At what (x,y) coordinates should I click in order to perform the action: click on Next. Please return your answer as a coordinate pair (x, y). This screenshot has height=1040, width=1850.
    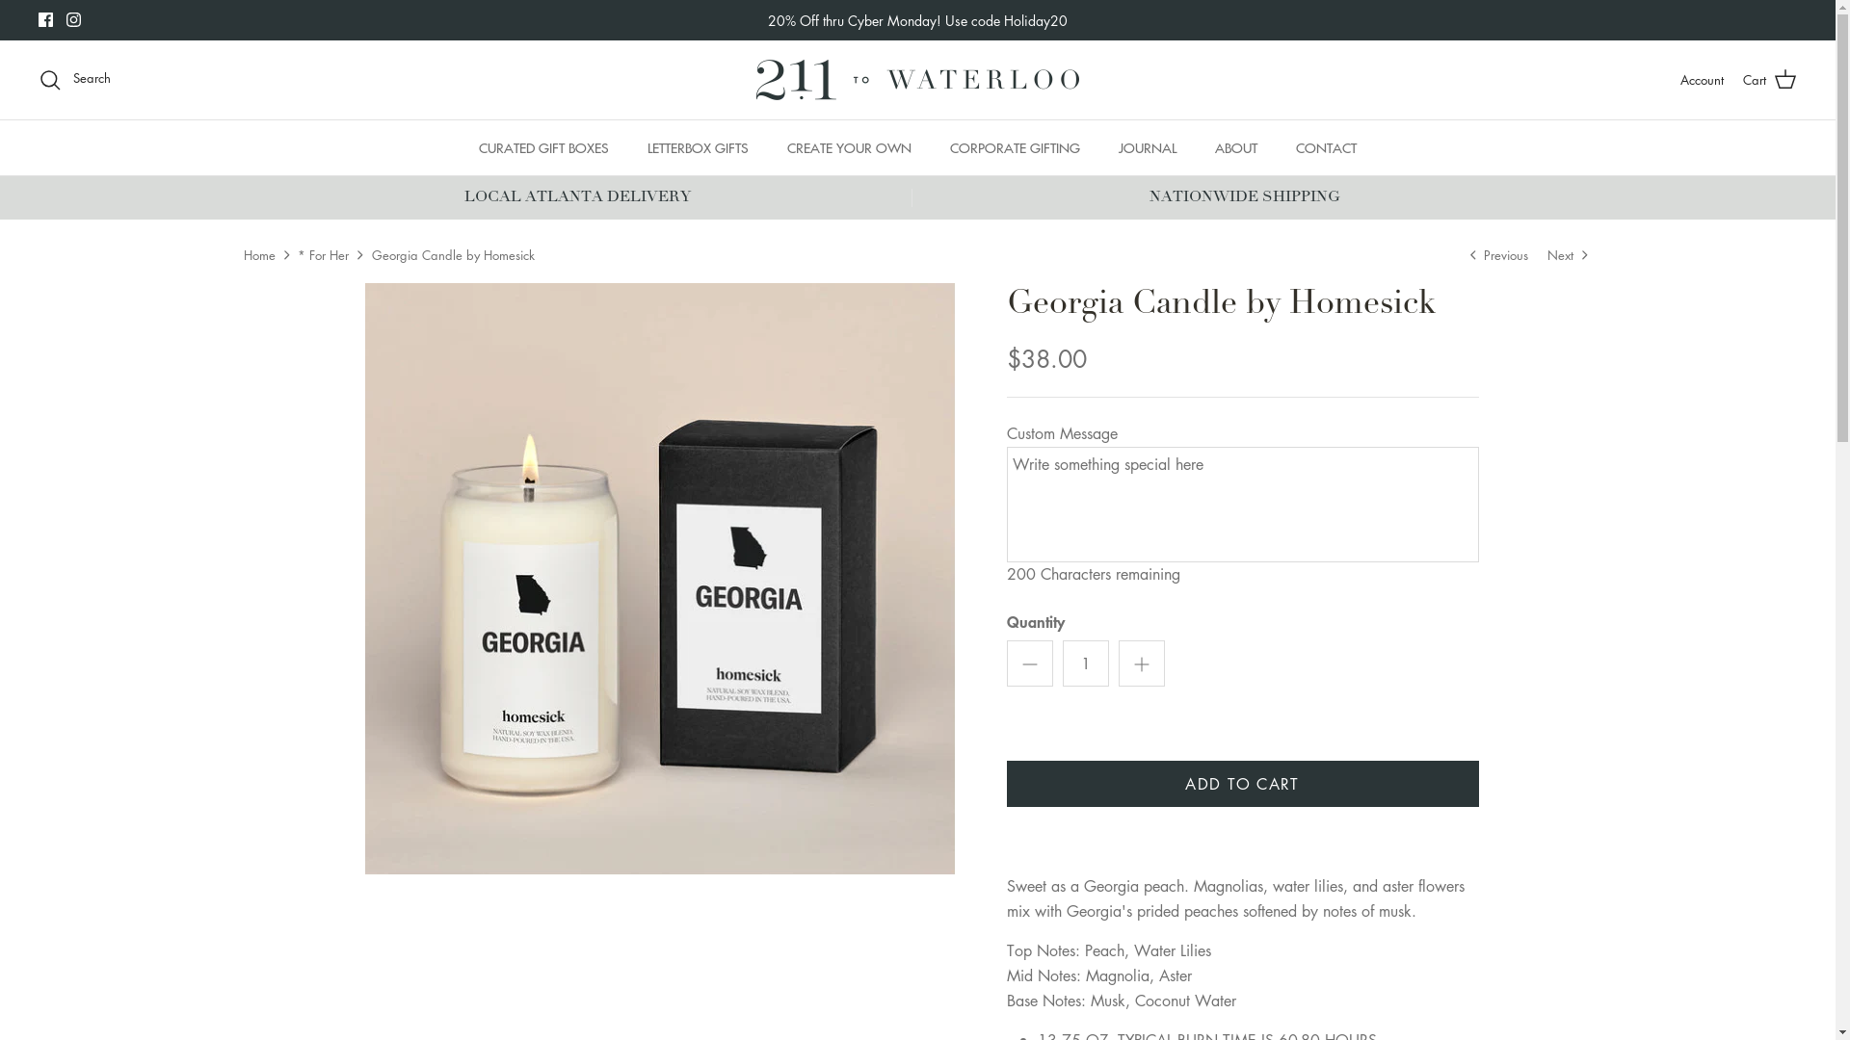
    Looking at the image, I should click on (1571, 252).